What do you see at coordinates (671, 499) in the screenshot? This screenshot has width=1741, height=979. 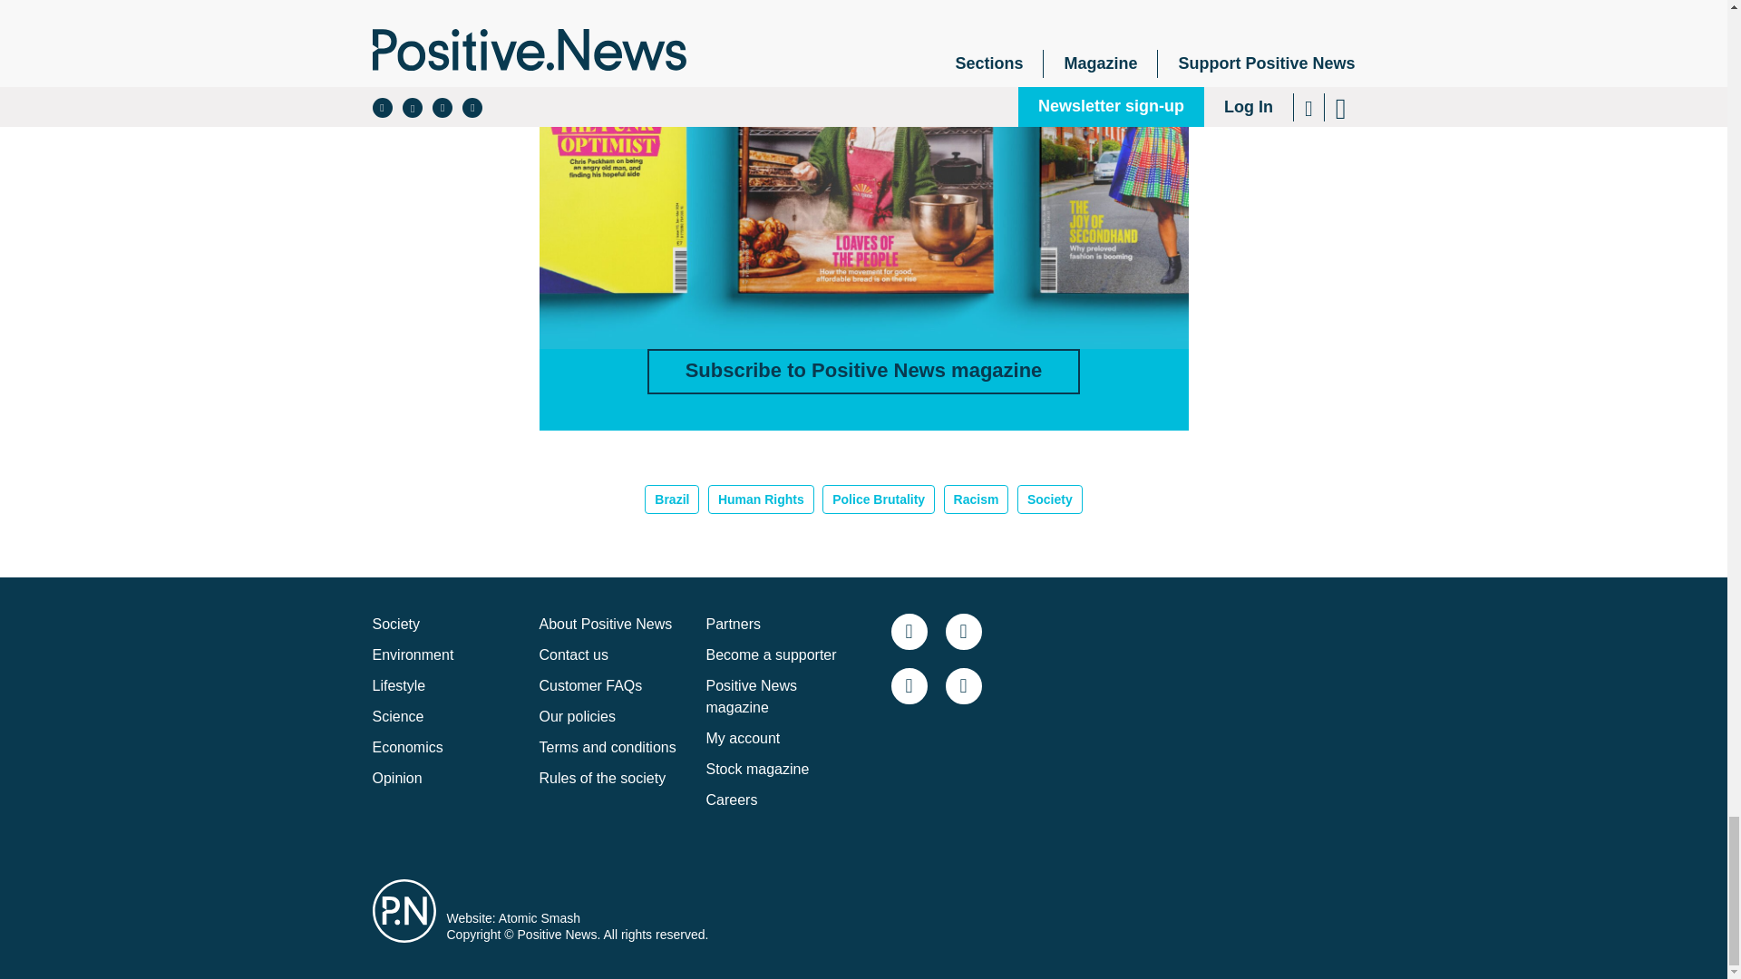 I see `Brazil` at bounding box center [671, 499].